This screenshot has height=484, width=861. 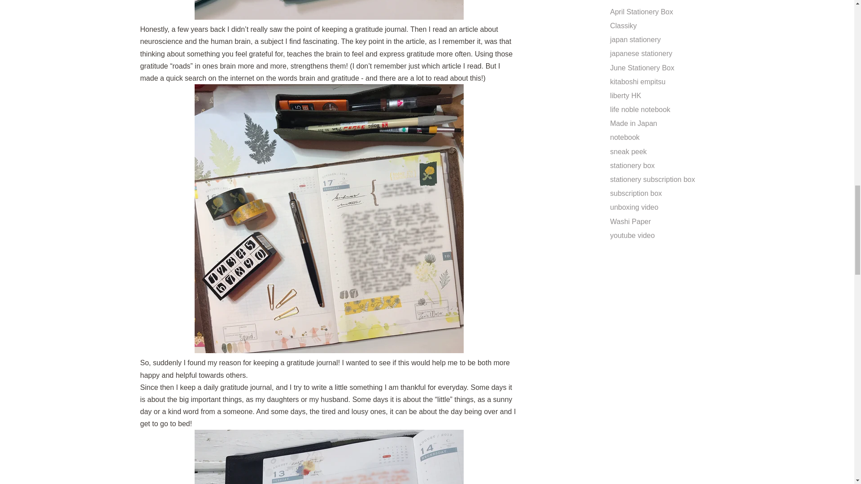 I want to click on Show articles tagged Made in Japan, so click(x=633, y=123).